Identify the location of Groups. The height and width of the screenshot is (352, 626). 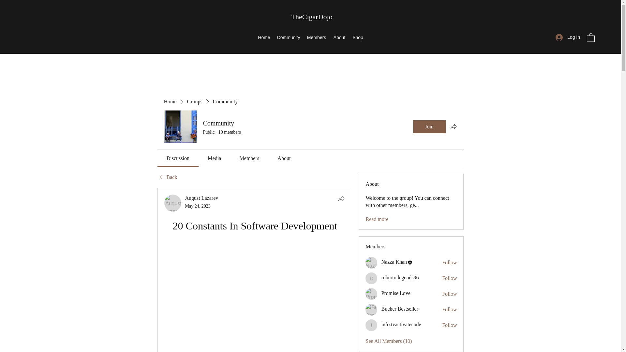
(195, 102).